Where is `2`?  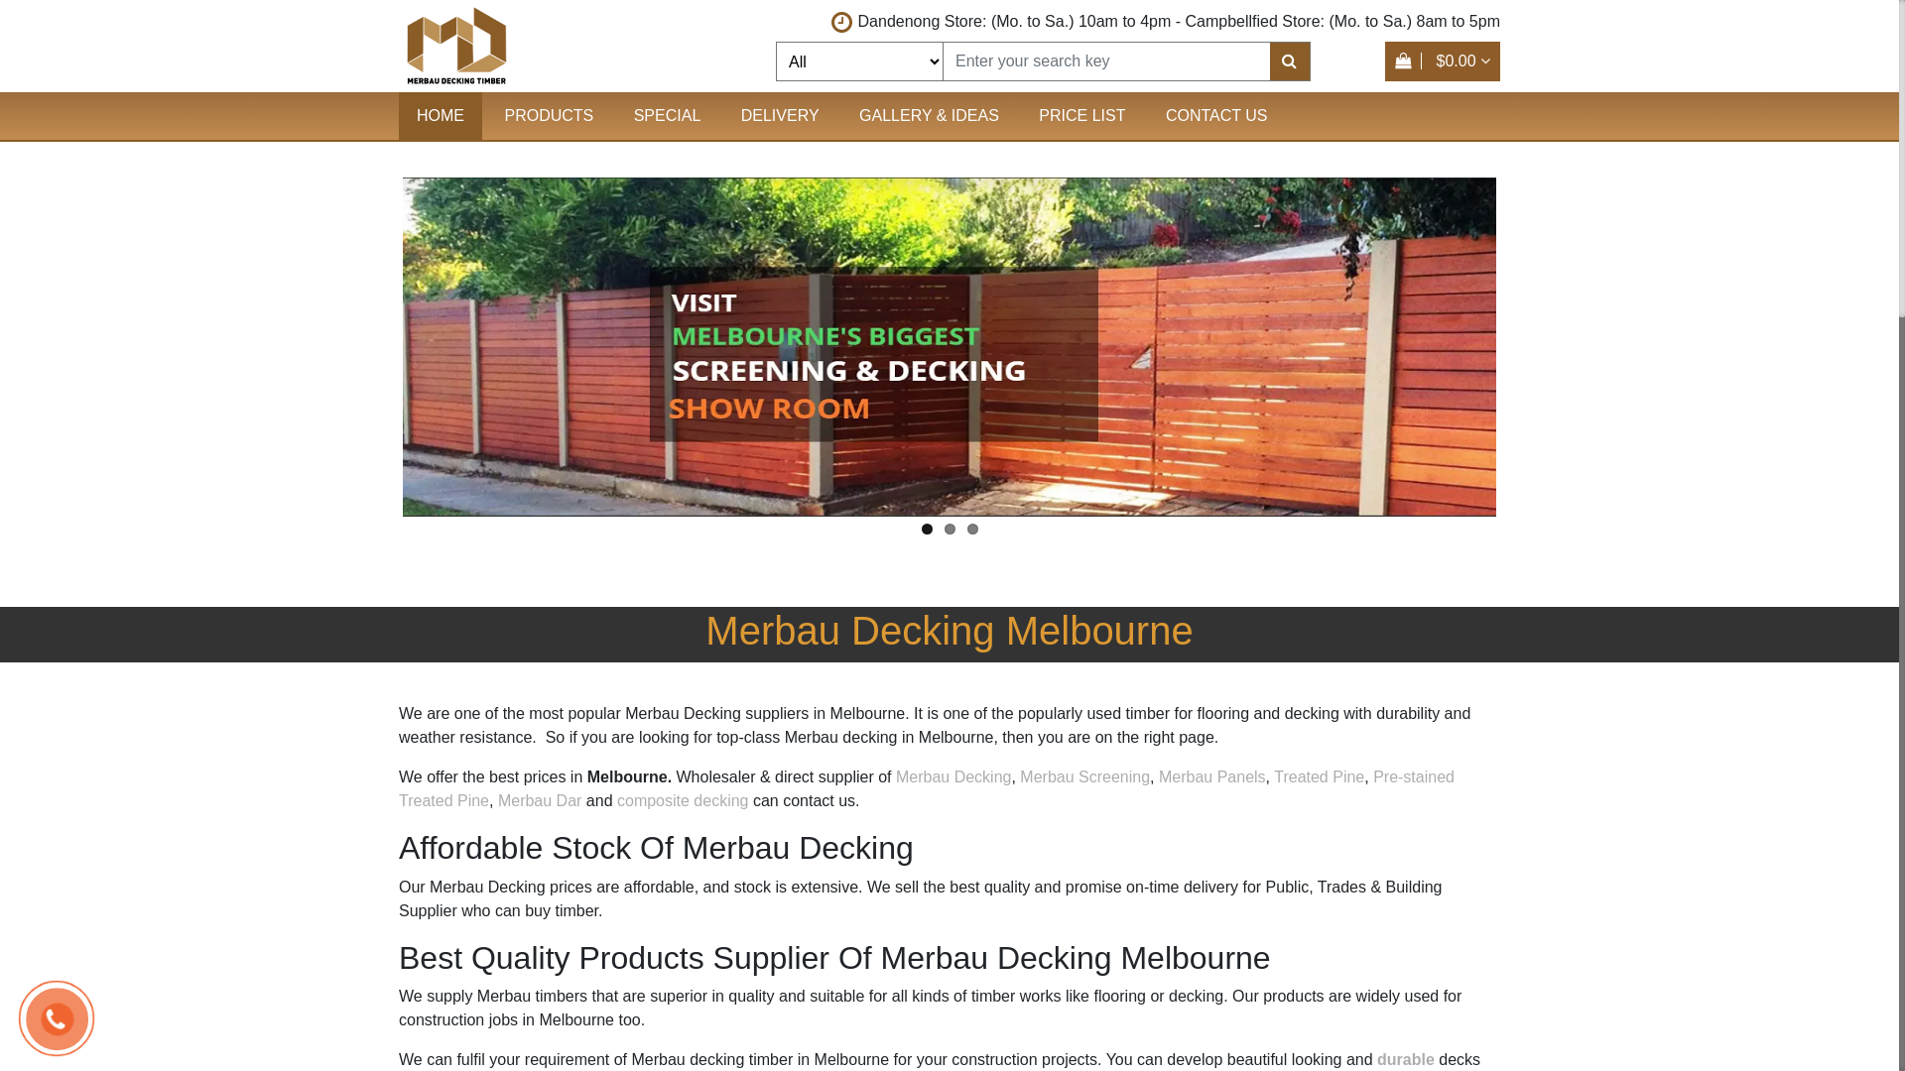 2 is located at coordinates (951, 530).